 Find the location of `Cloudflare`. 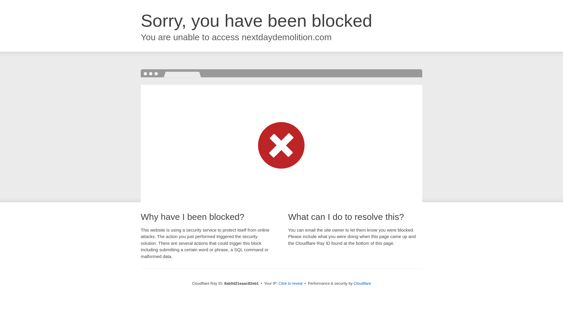

Cloudflare is located at coordinates (362, 283).